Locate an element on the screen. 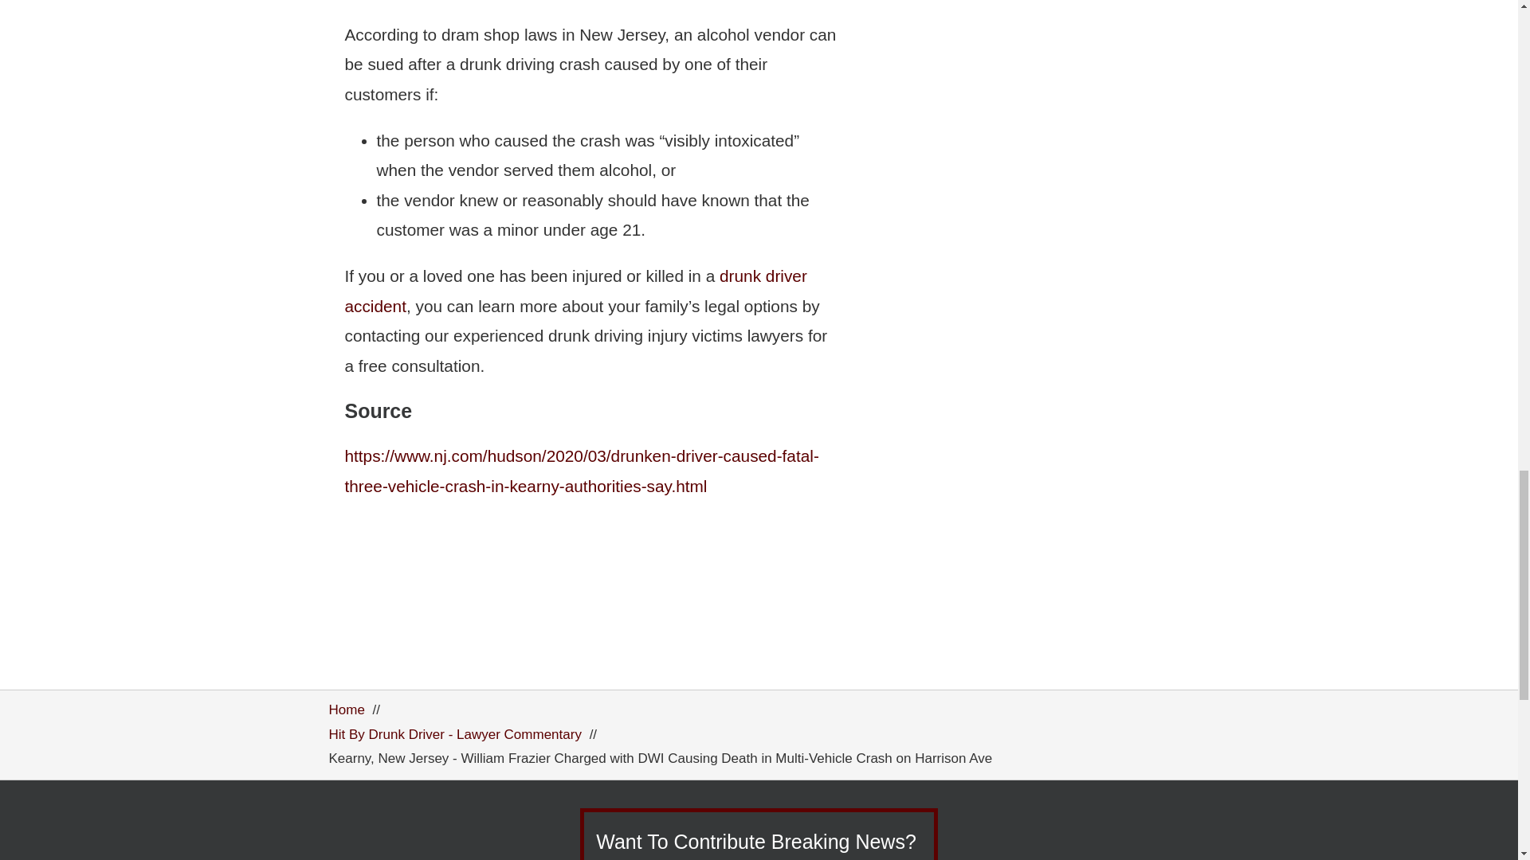  Home is located at coordinates (346, 709).